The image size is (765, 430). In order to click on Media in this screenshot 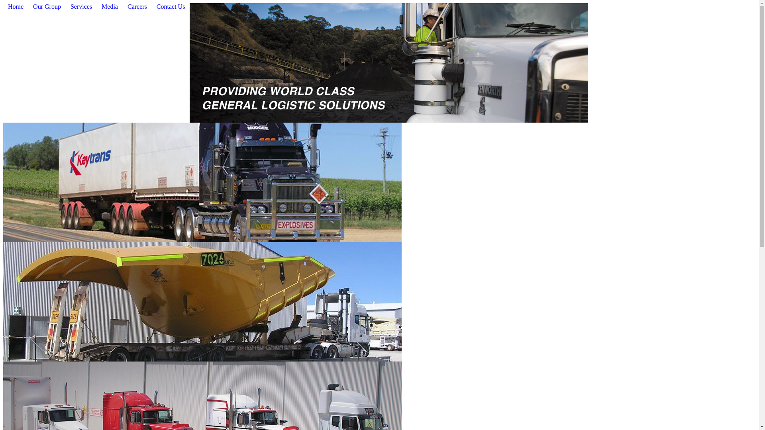, I will do `click(110, 7)`.